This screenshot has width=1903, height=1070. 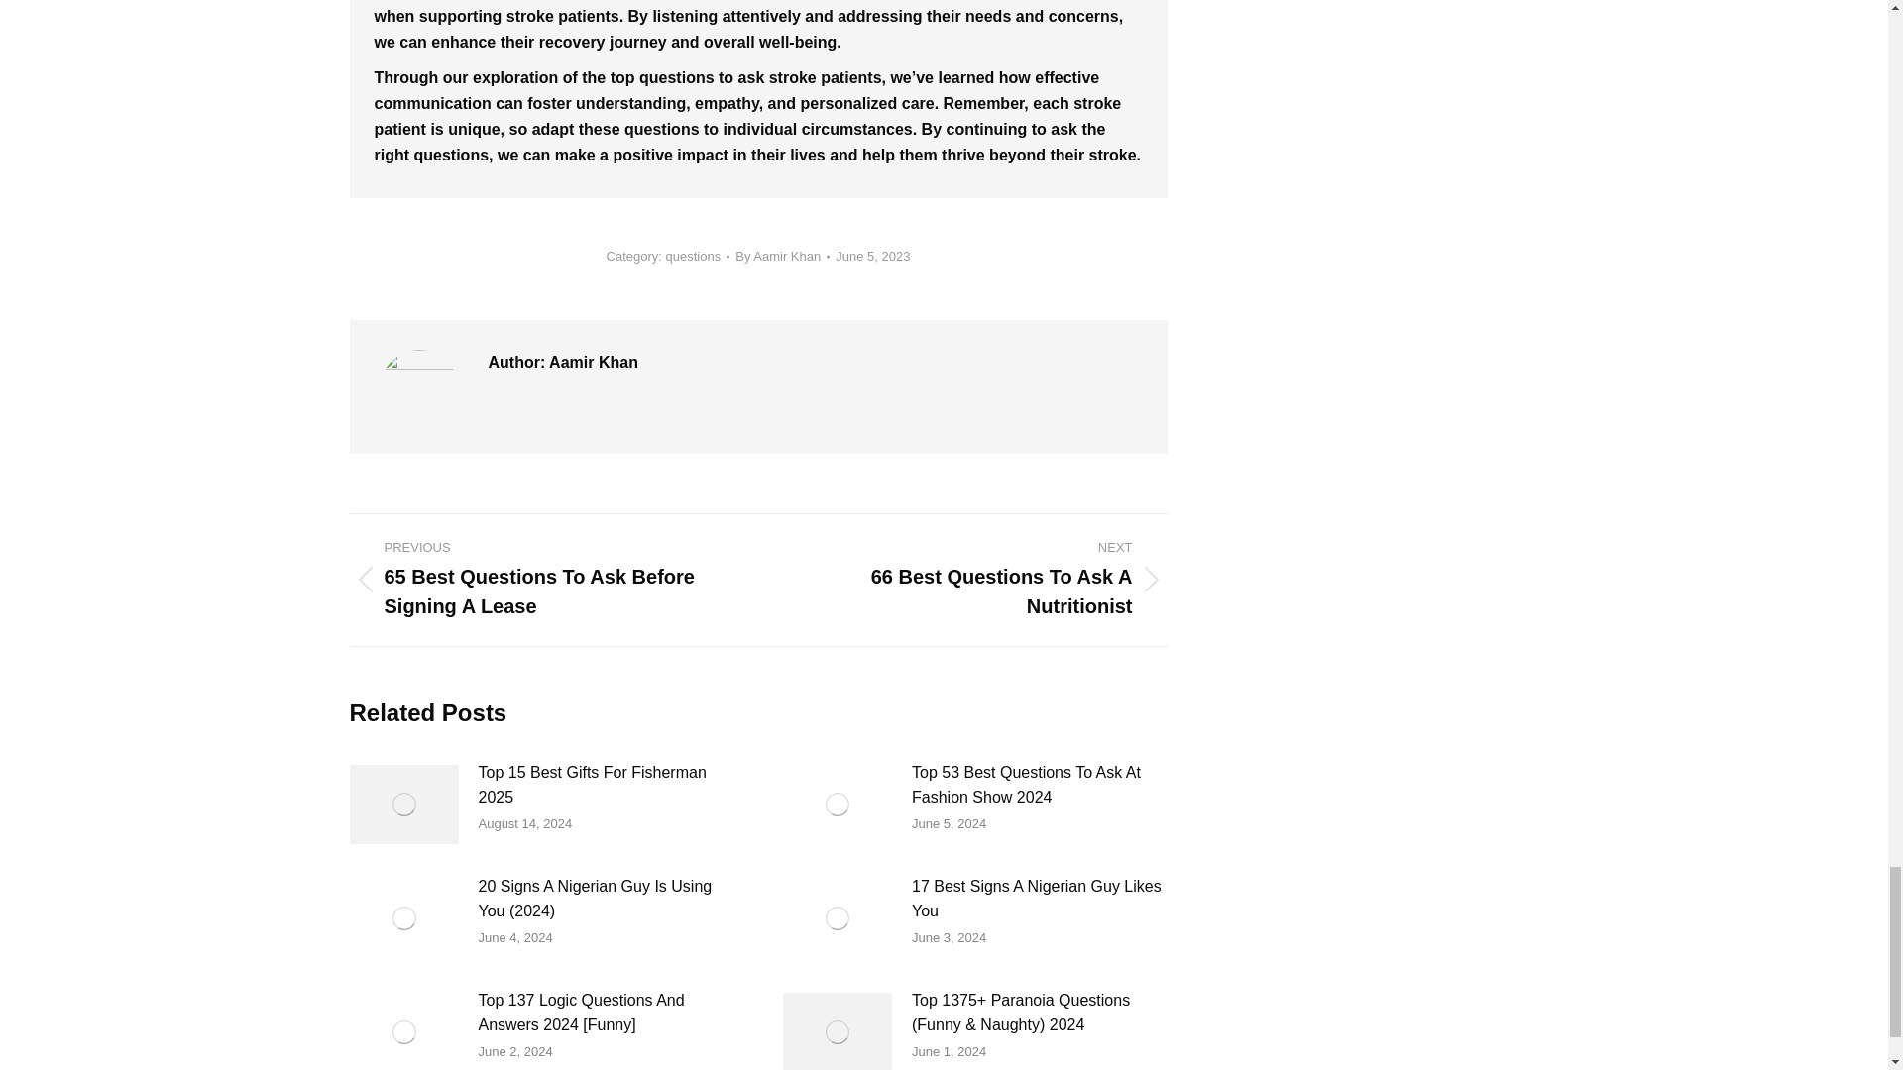 I want to click on Top 53 Best Questions To Ask At Fashion Show 2024, so click(x=872, y=256).